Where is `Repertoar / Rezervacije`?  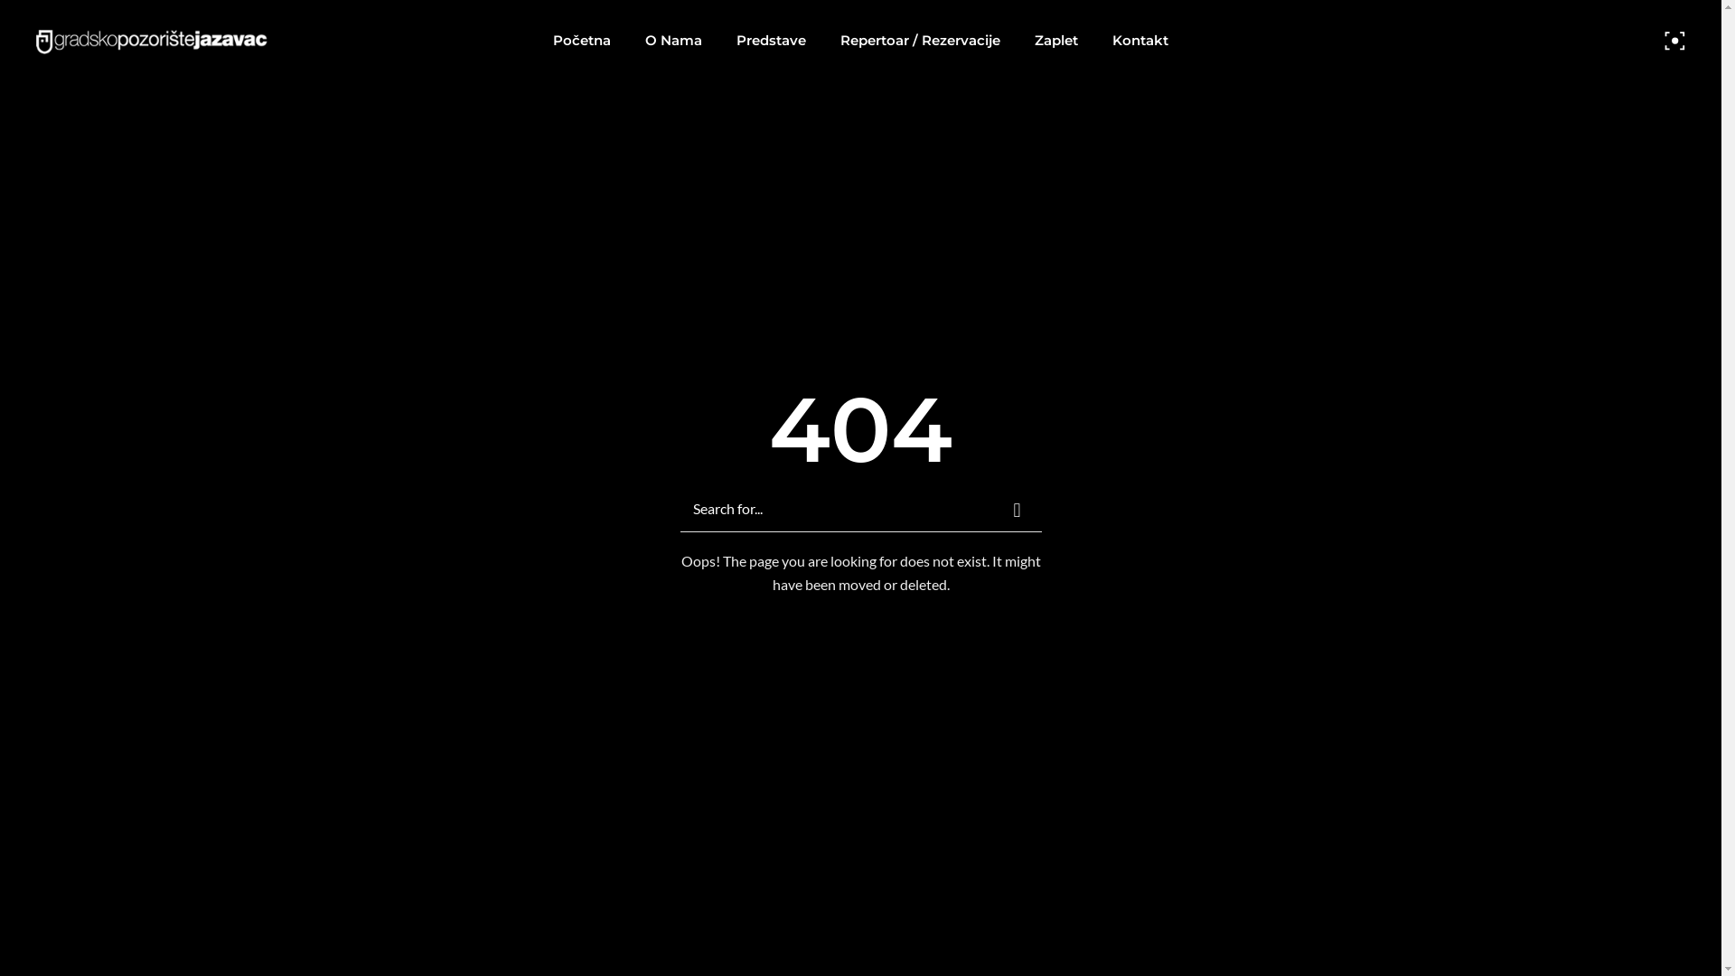
Repertoar / Rezervacije is located at coordinates (920, 41).